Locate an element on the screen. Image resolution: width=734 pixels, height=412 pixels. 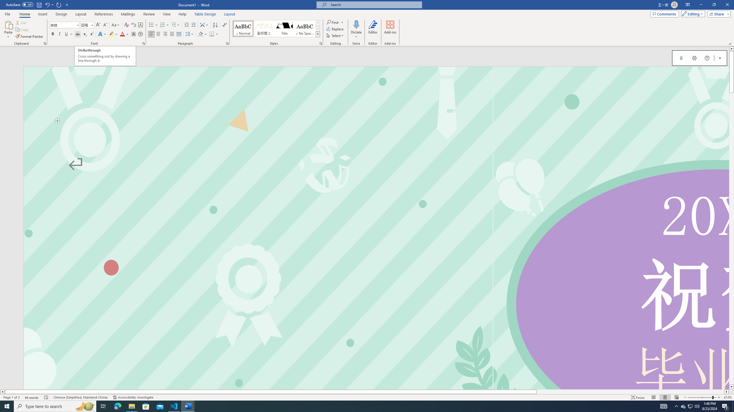
Page down is located at coordinates (731, 239).